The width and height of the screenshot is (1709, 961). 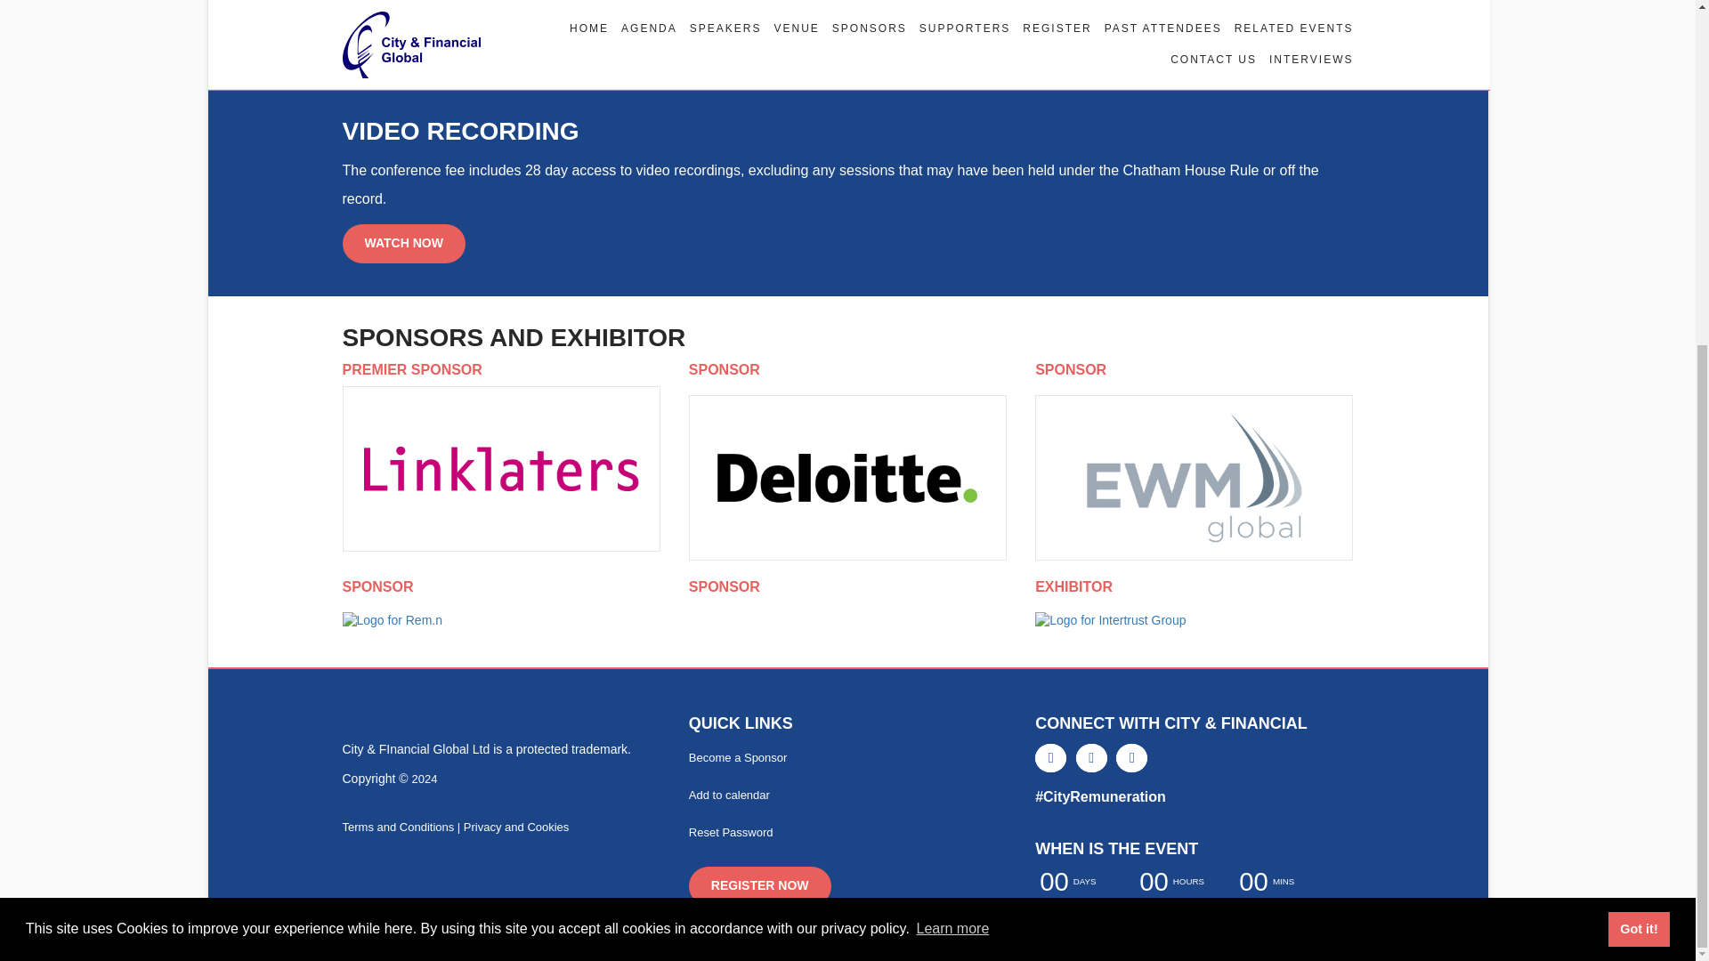 What do you see at coordinates (738, 756) in the screenshot?
I see `Become a Sponsor` at bounding box center [738, 756].